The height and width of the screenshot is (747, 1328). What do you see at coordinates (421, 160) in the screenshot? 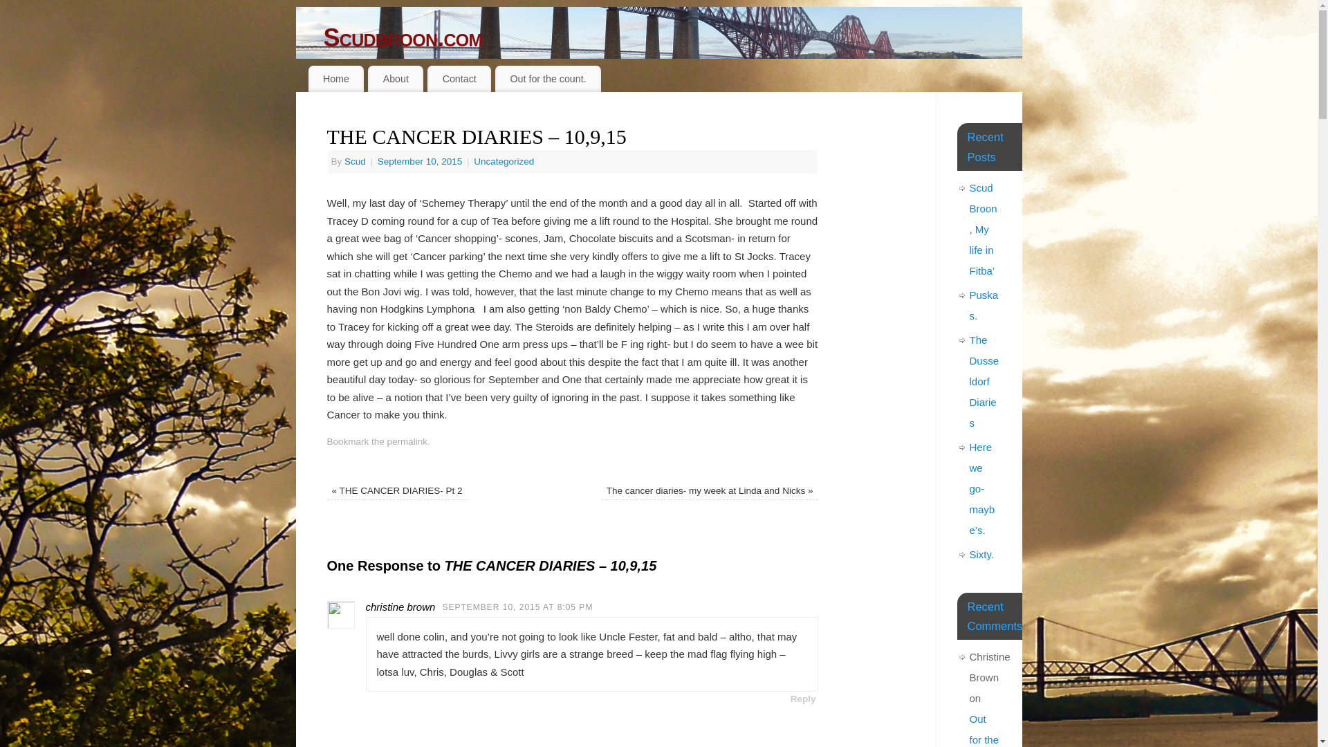
I see `September 10, 2015` at bounding box center [421, 160].